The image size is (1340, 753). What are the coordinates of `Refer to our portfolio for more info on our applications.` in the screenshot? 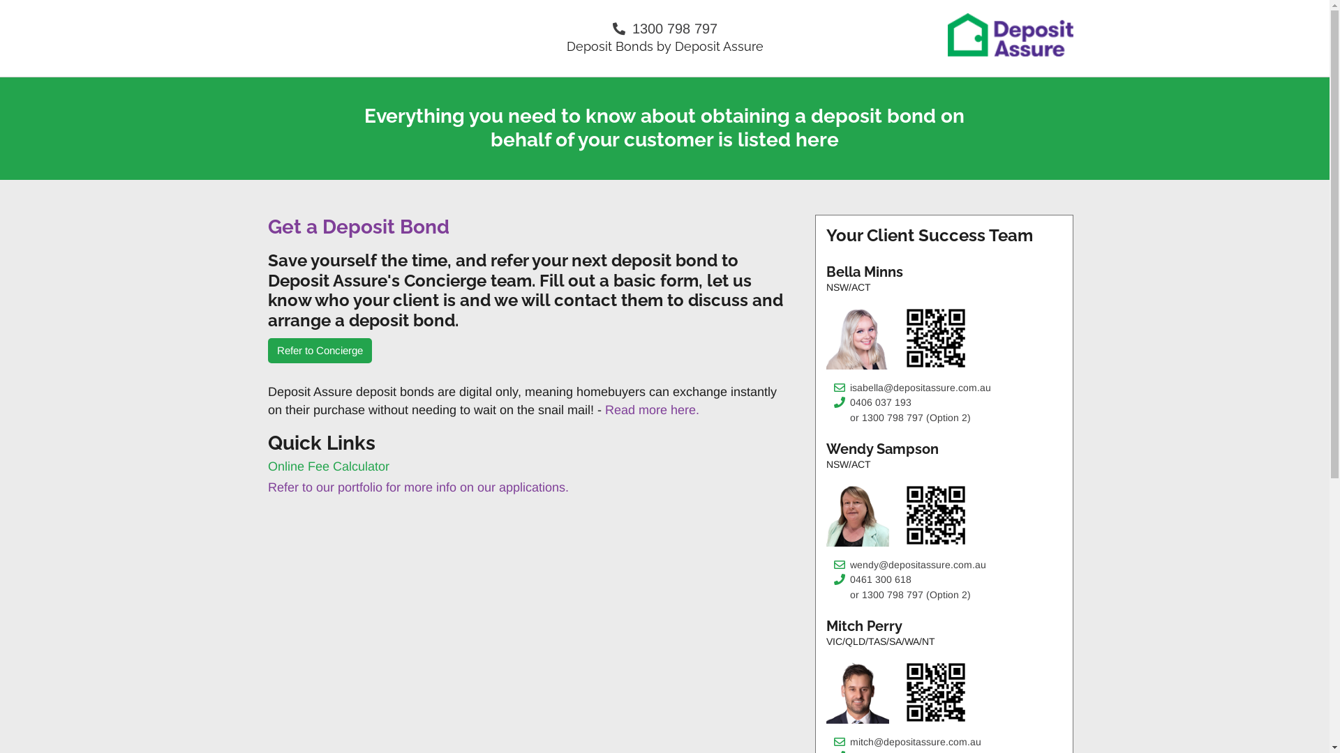 It's located at (419, 487).